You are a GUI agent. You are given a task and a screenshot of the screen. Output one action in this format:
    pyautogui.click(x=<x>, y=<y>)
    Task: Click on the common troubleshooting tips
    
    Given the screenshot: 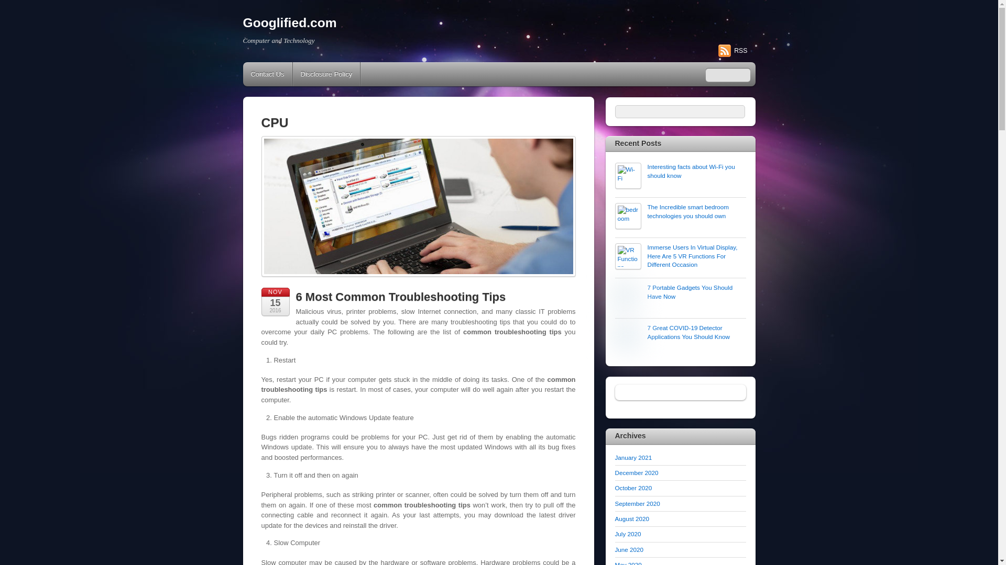 What is the action you would take?
    pyautogui.click(x=418, y=207)
    